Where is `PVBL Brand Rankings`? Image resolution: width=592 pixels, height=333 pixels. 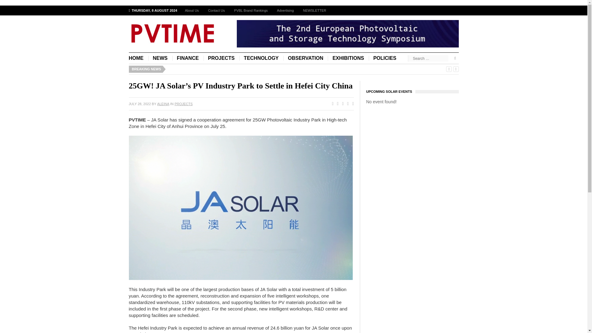
PVBL Brand Rankings is located at coordinates (251, 10).